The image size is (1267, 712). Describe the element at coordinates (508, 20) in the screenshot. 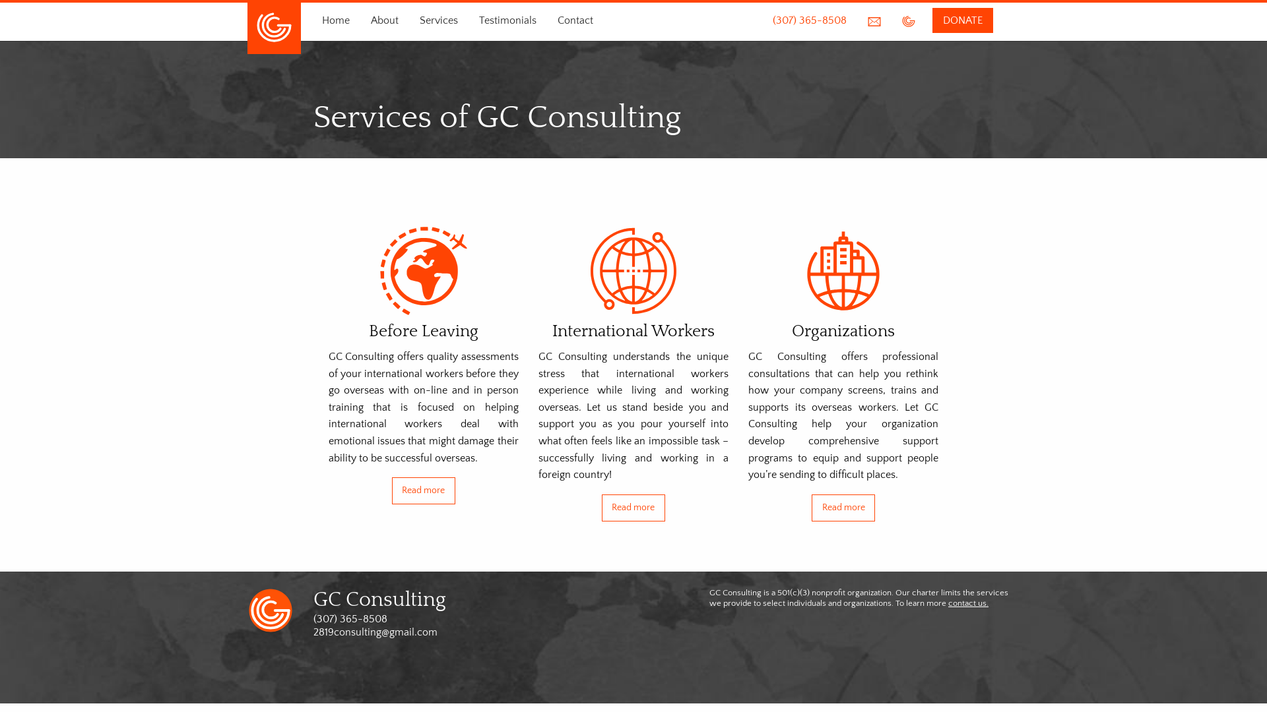

I see `Testimonials` at that location.